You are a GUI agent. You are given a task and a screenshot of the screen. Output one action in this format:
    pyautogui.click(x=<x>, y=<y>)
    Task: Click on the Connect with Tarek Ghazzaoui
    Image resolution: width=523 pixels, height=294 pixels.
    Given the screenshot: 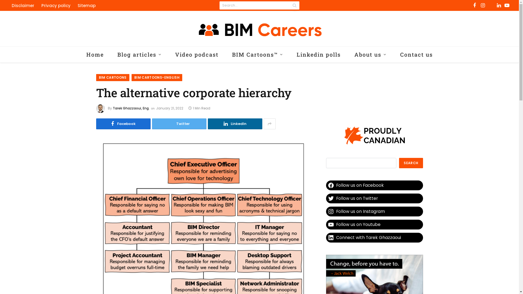 What is the action you would take?
    pyautogui.click(x=374, y=238)
    